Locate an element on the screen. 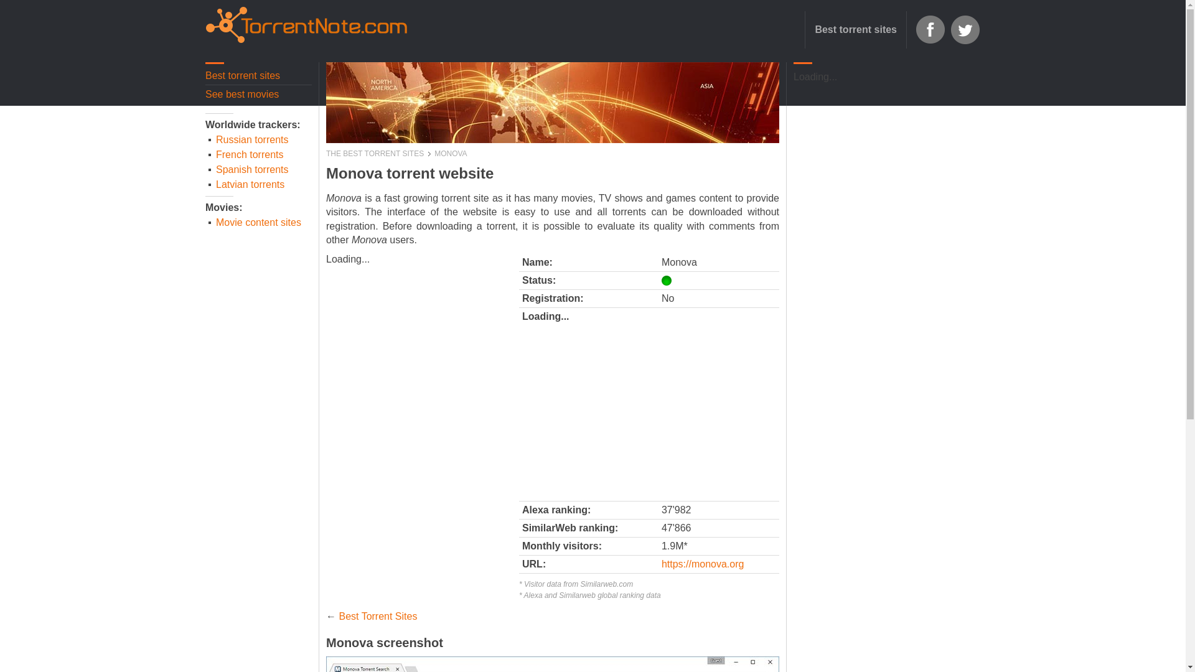  Best torrent sites is located at coordinates (855, 30).